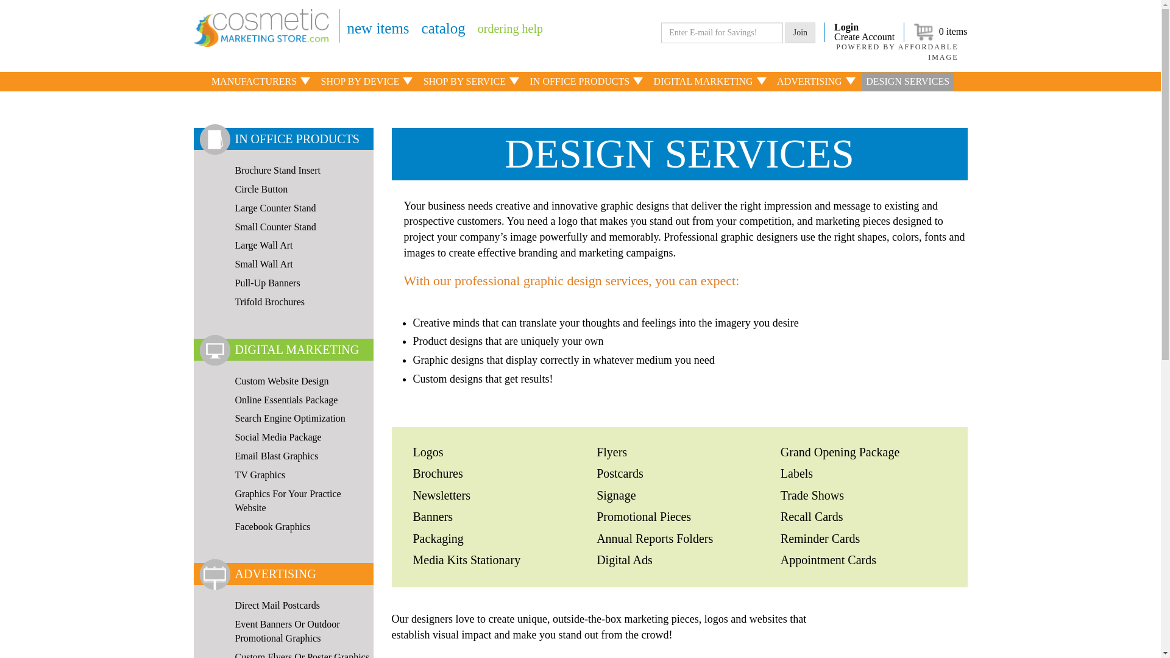 The image size is (1170, 658). What do you see at coordinates (378, 28) in the screenshot?
I see `new items` at bounding box center [378, 28].